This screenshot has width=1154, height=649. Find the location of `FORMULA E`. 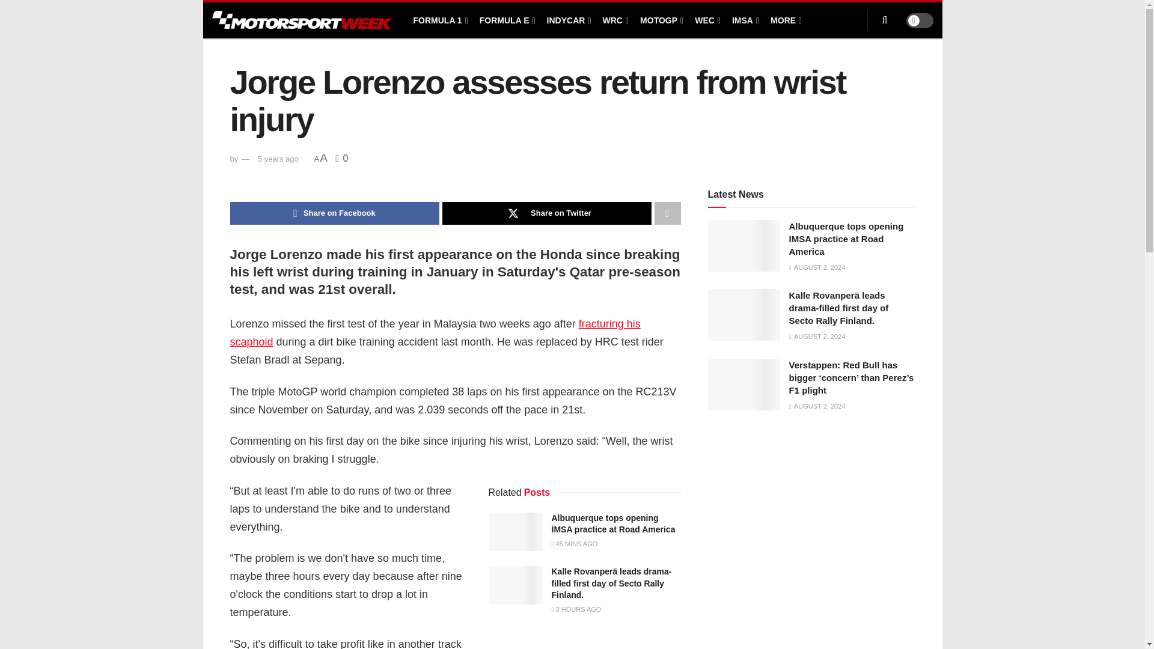

FORMULA E is located at coordinates (506, 20).